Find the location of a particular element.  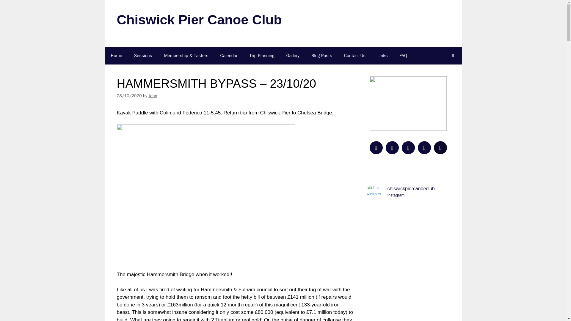

Blog Posts is located at coordinates (322, 55).